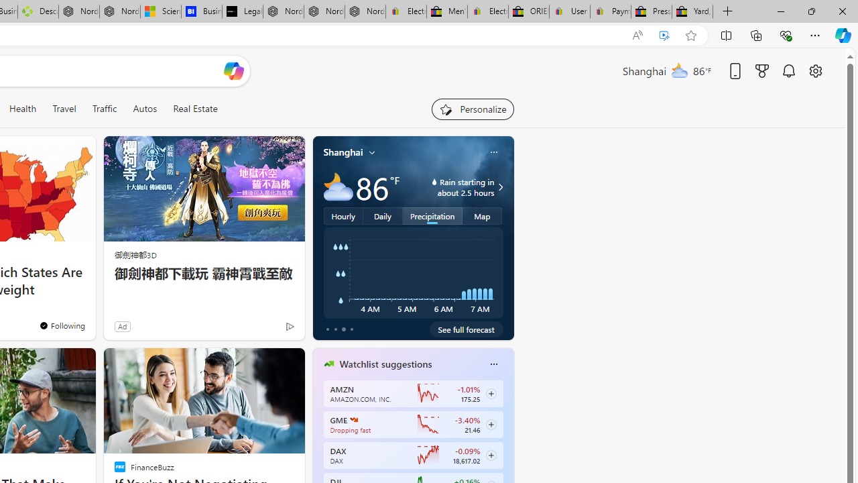 The height and width of the screenshot is (483, 858). Describe the element at coordinates (335, 329) in the screenshot. I see `tab-1` at that location.